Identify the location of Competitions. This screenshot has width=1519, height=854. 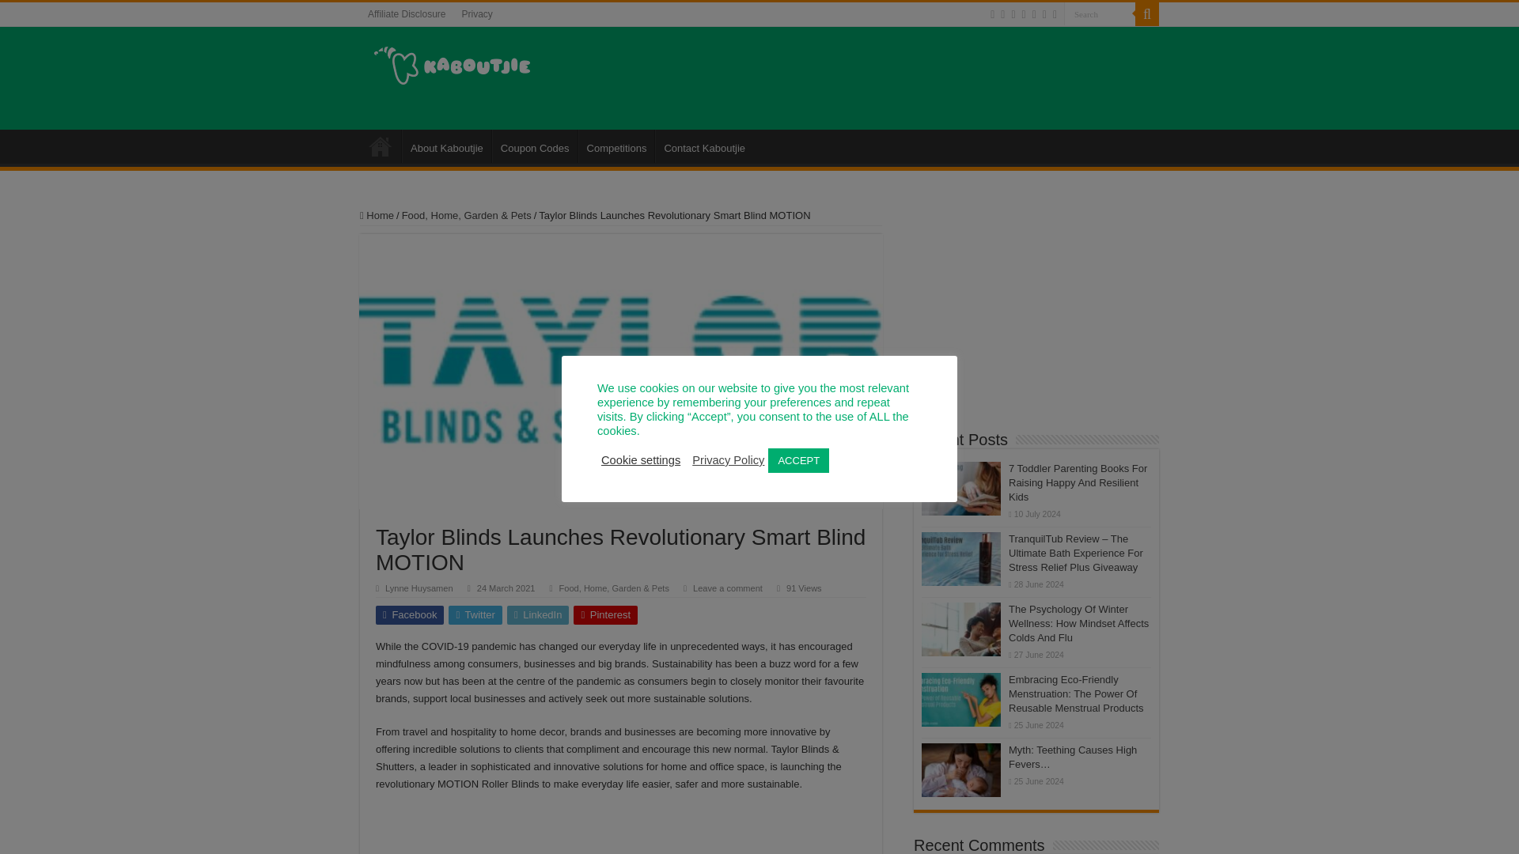
(616, 146).